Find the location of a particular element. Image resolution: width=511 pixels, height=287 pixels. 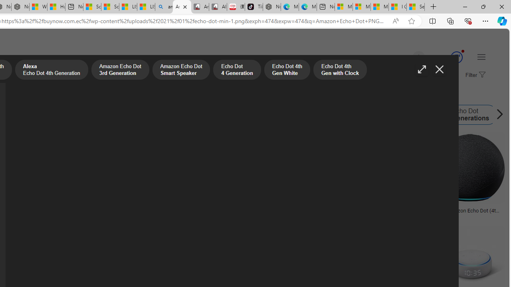

pnghq.com is located at coordinates (20, 216).